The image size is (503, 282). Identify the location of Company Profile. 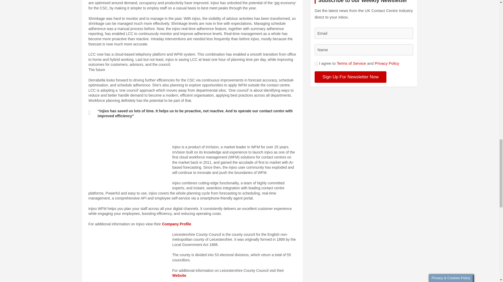
(177, 224).